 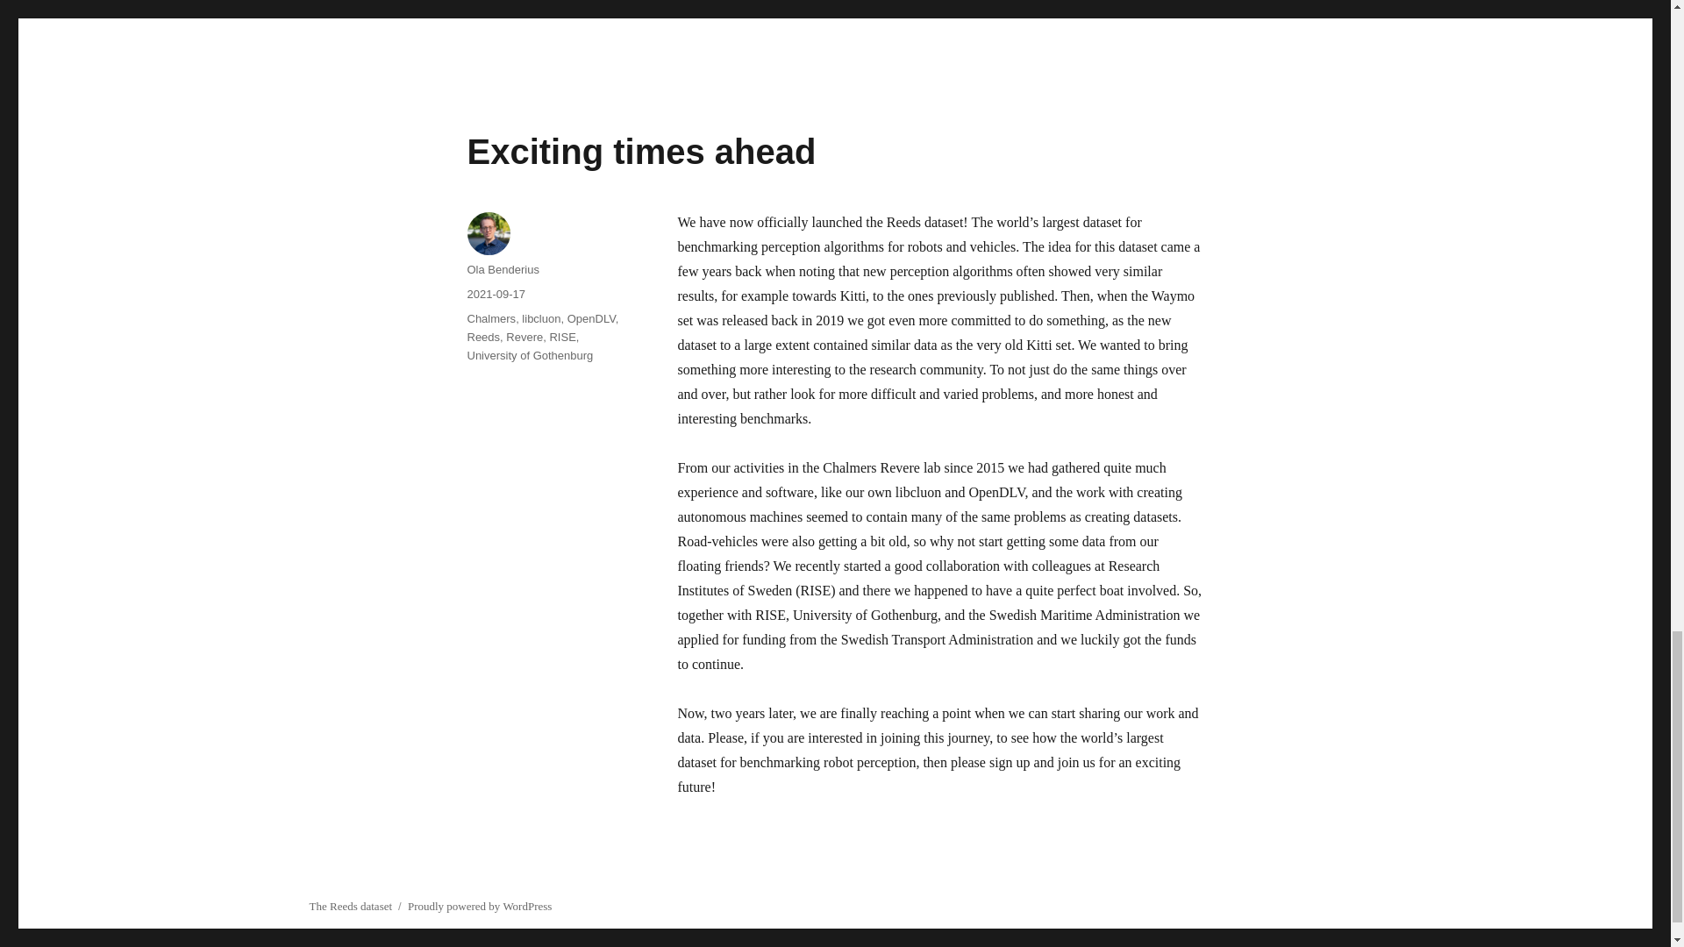 What do you see at coordinates (524, 337) in the screenshot?
I see `Revere` at bounding box center [524, 337].